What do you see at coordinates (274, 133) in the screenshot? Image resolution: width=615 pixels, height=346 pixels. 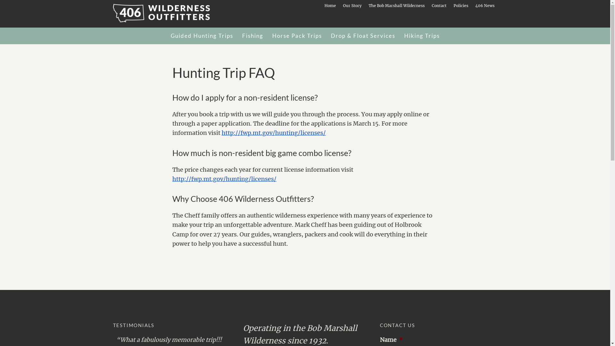 I see `http://fwp.mt.gov/hunting/licenses/` at bounding box center [274, 133].